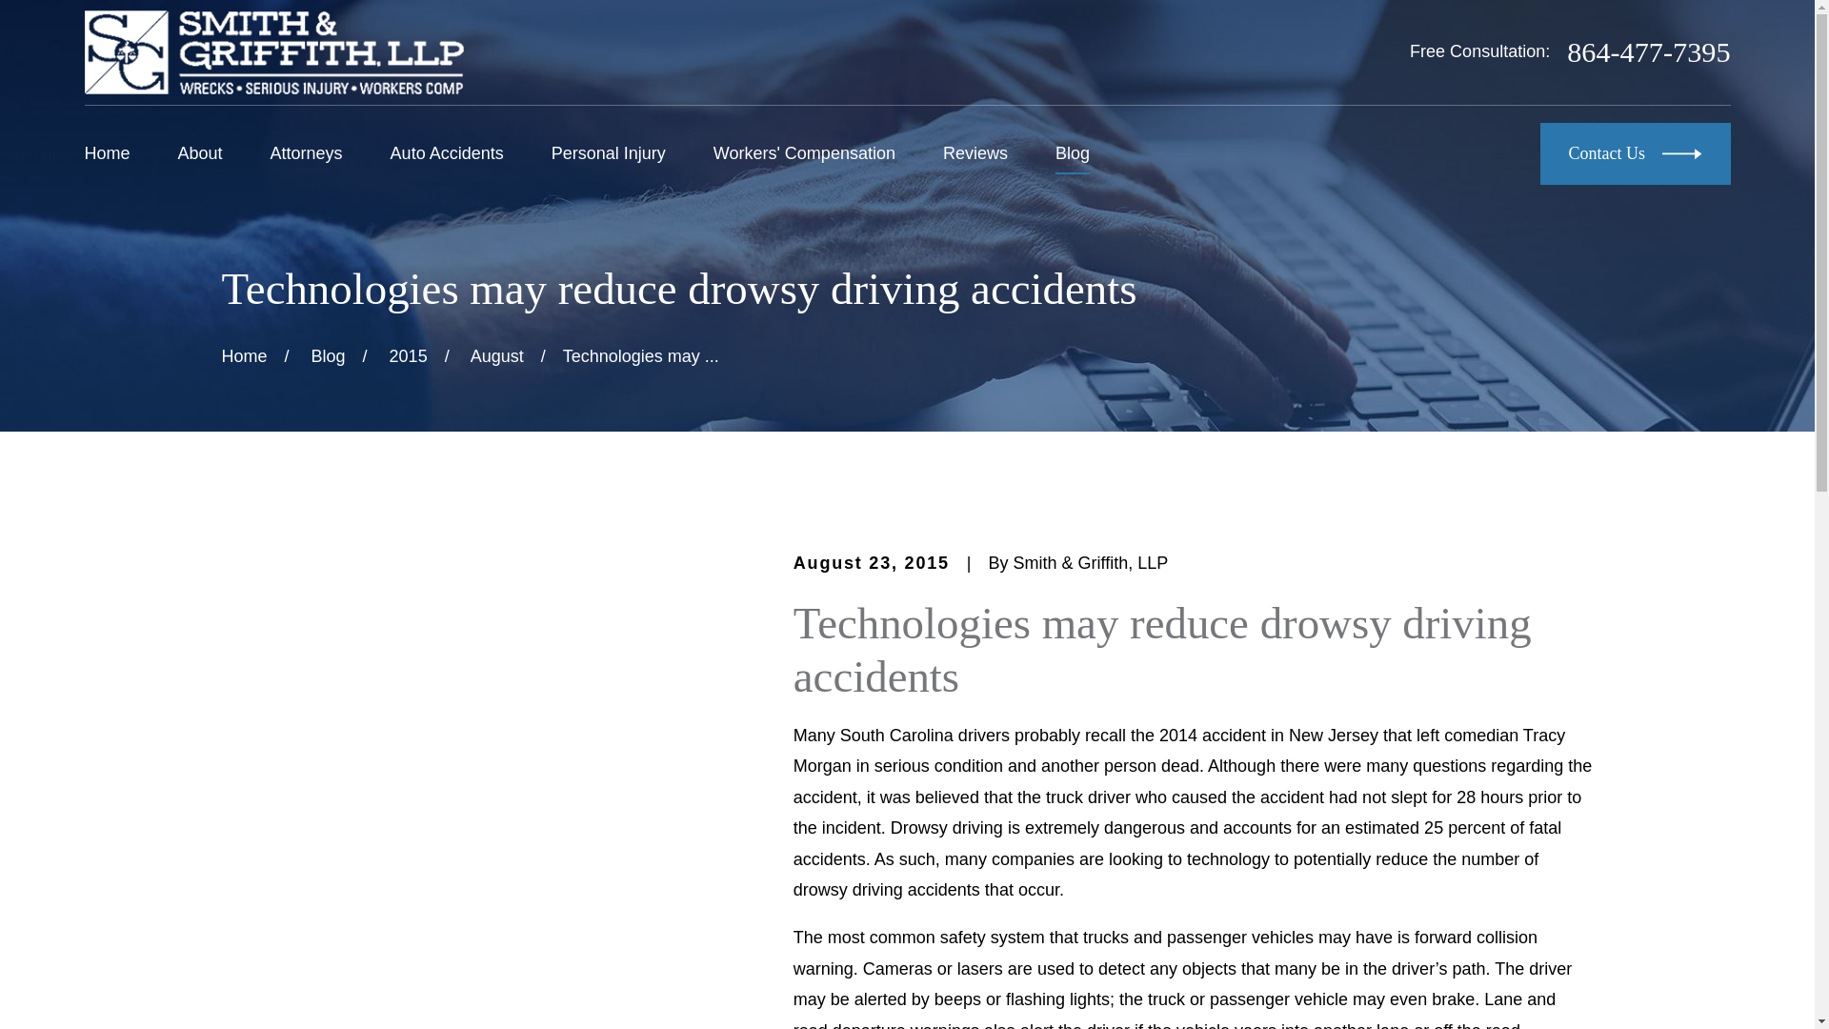  I want to click on Attorneys, so click(307, 153).